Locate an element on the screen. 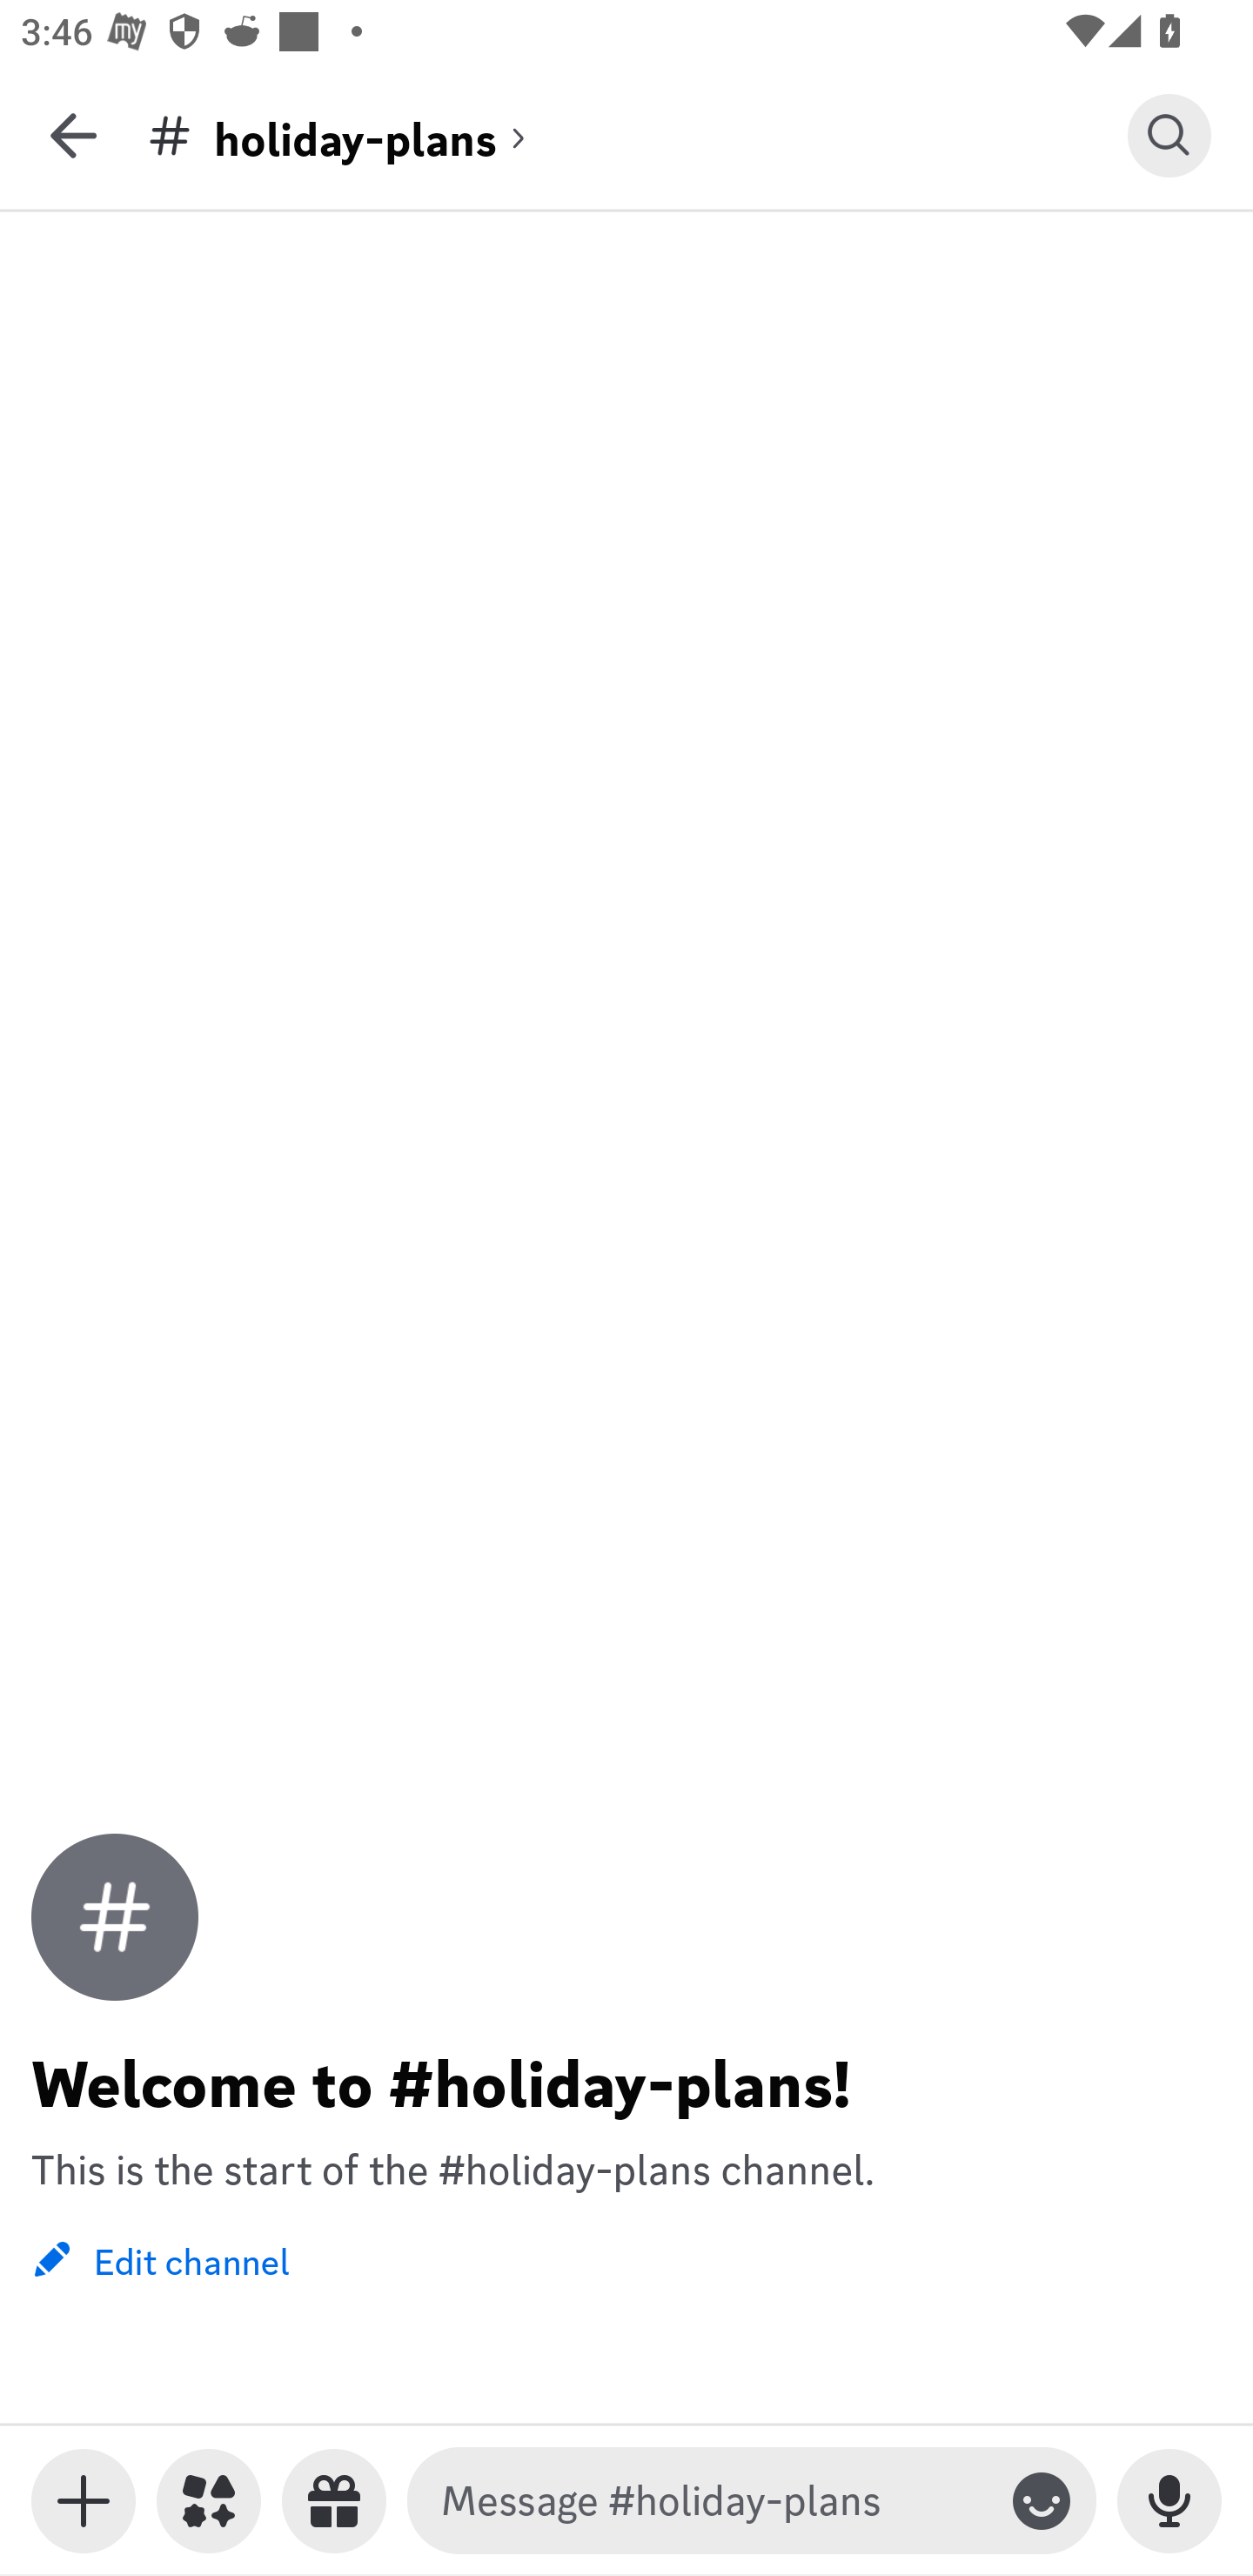  Toggle media keyboard is located at coordinates (84, 2501).